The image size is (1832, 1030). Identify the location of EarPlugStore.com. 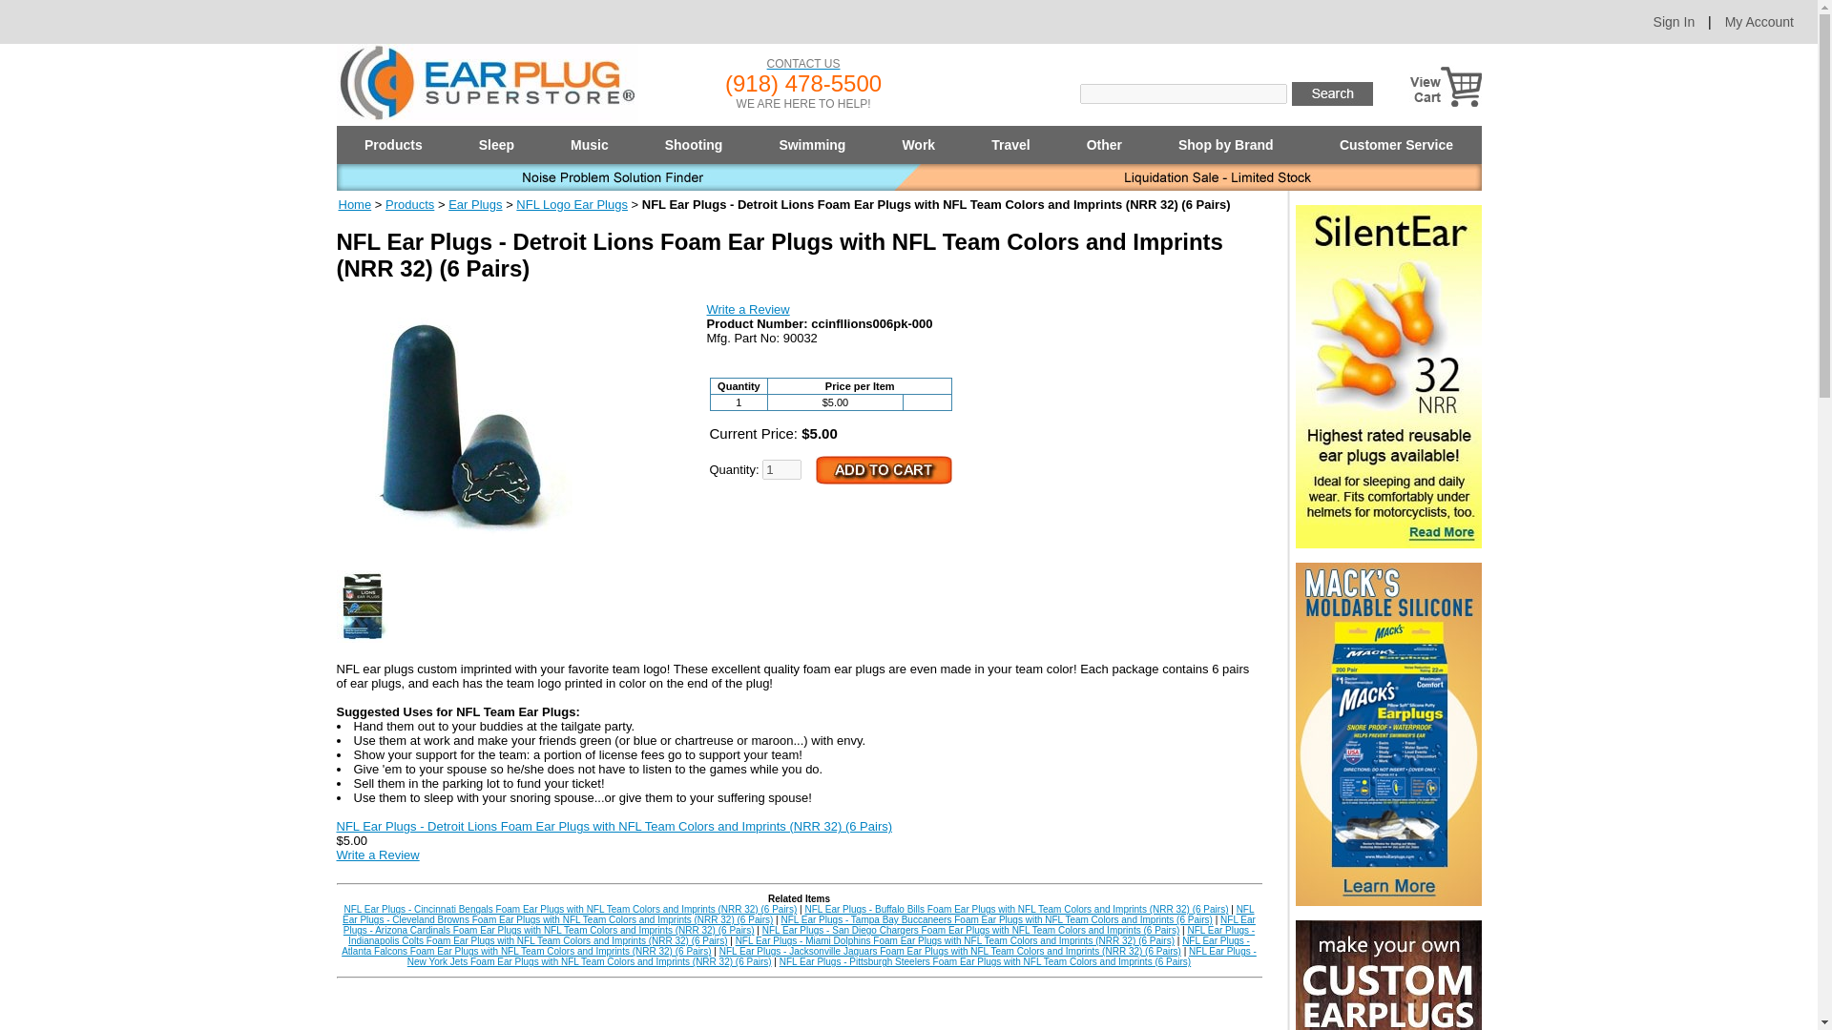
(487, 83).